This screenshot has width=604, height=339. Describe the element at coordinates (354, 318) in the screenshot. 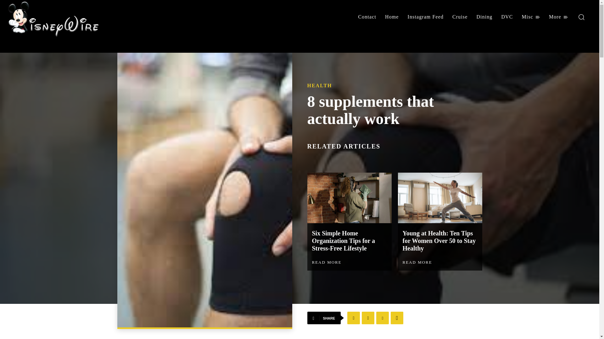

I see `Facebook` at that location.